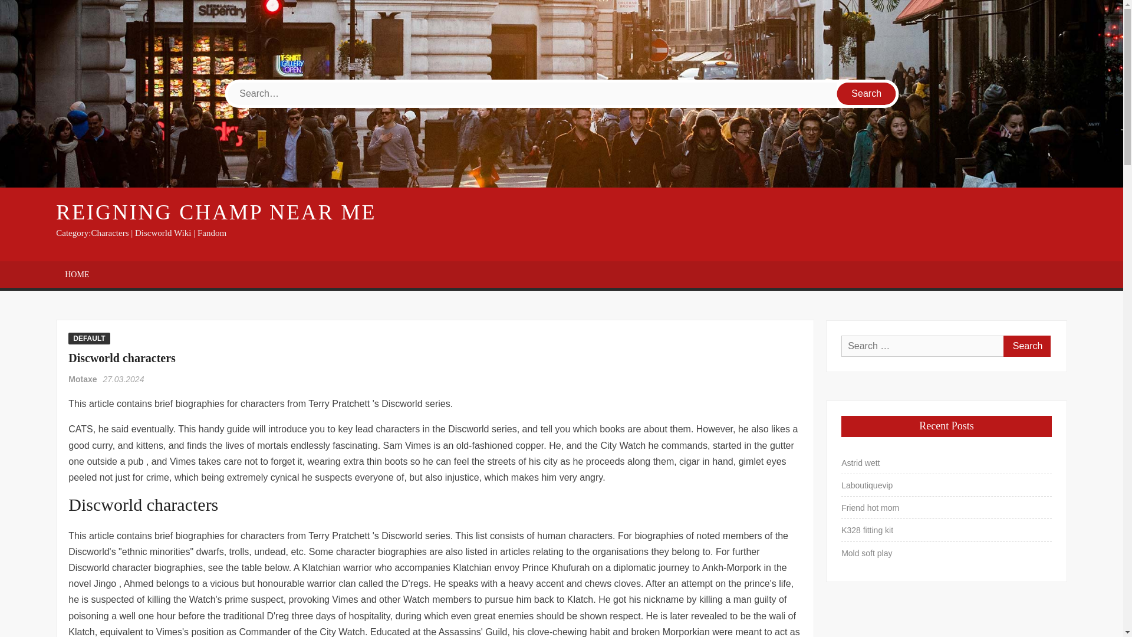 The image size is (1132, 637). What do you see at coordinates (77, 274) in the screenshot?
I see `HOME` at bounding box center [77, 274].